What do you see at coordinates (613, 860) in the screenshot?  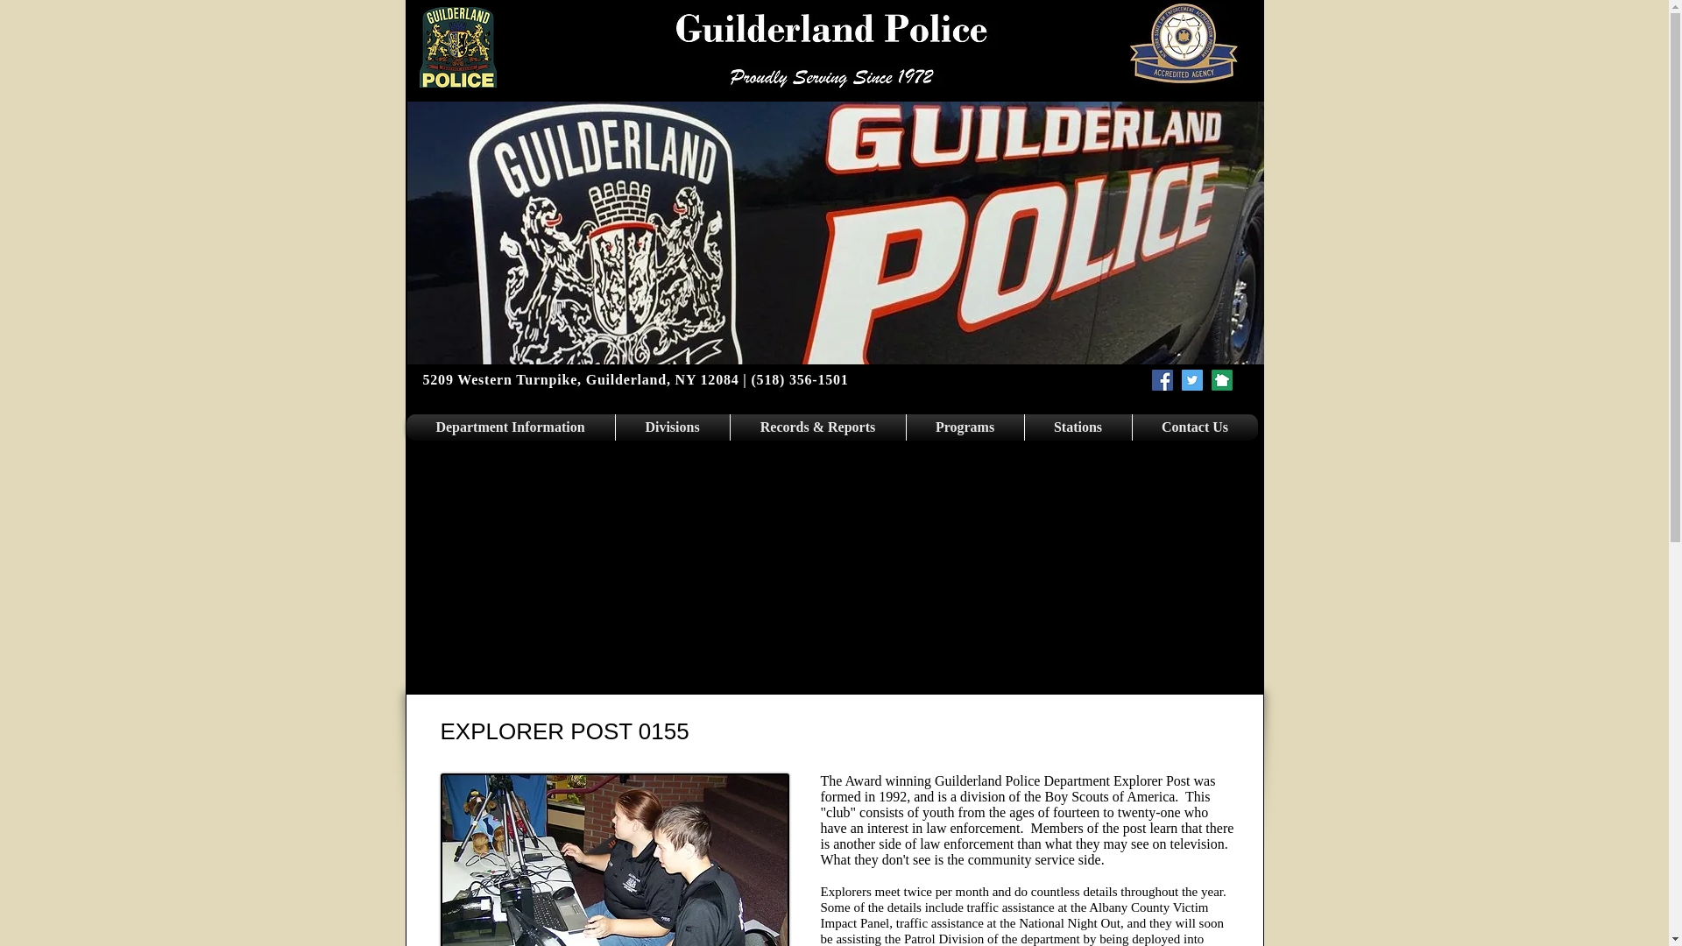 I see `Guilderland Police Exporers` at bounding box center [613, 860].